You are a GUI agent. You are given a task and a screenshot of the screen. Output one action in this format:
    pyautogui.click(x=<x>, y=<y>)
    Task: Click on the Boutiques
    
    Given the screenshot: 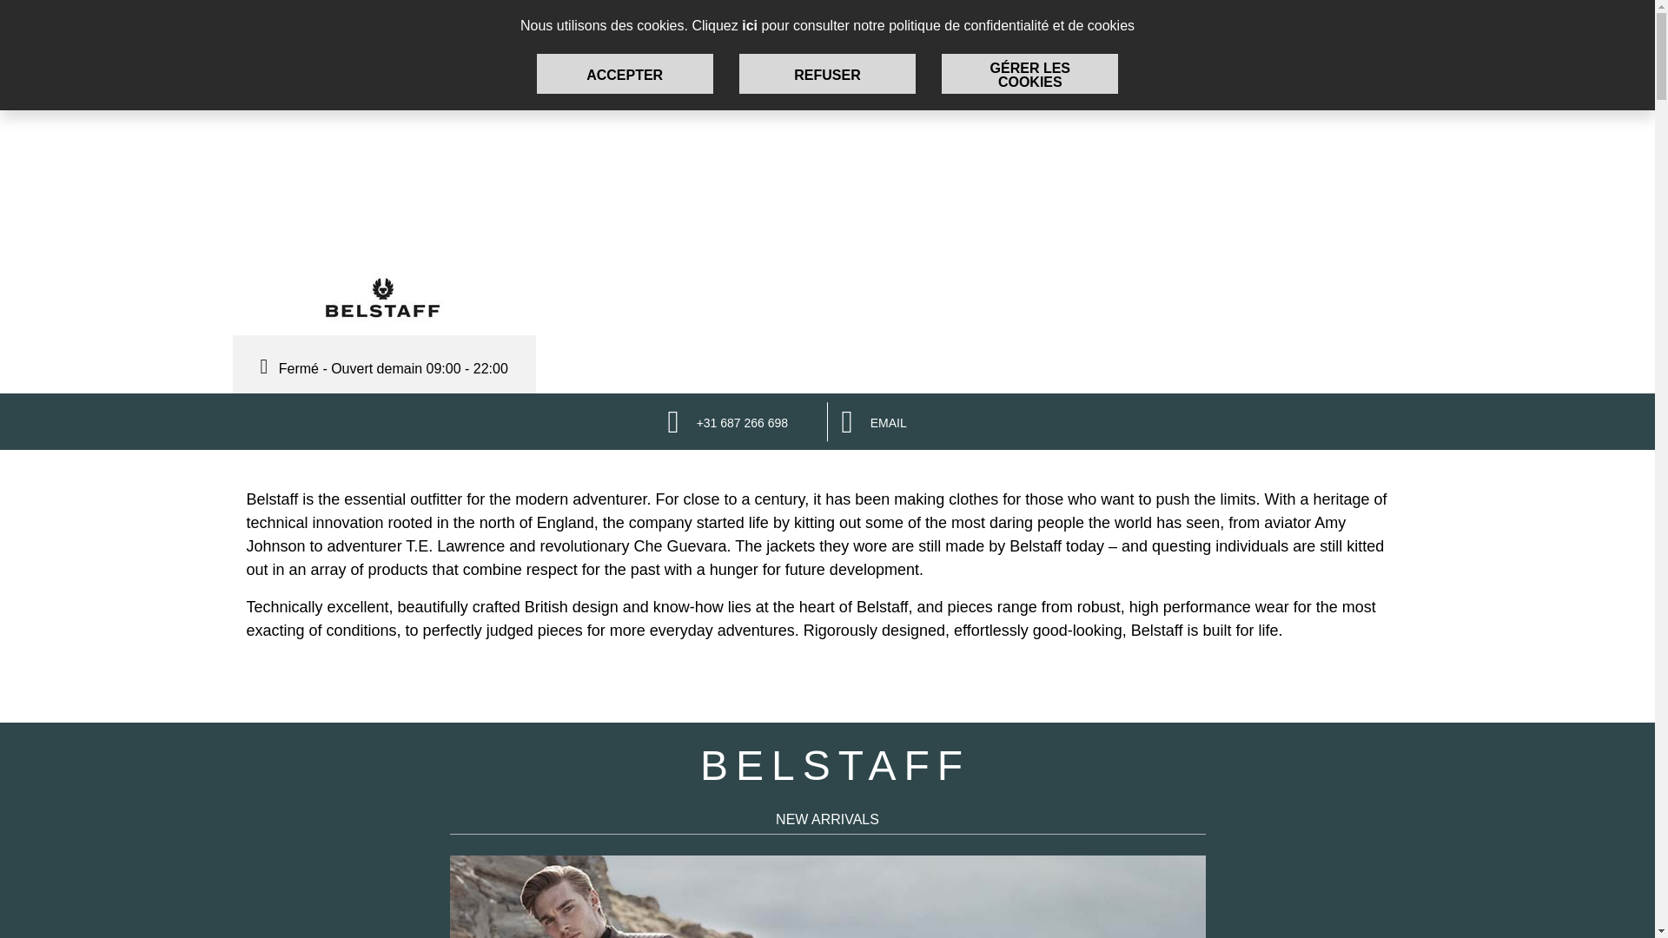 What is the action you would take?
    pyautogui.click(x=648, y=31)
    